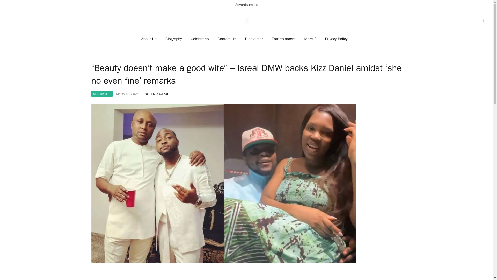 The image size is (497, 280). Describe the element at coordinates (254, 39) in the screenshot. I see `Disclaimer` at that location.